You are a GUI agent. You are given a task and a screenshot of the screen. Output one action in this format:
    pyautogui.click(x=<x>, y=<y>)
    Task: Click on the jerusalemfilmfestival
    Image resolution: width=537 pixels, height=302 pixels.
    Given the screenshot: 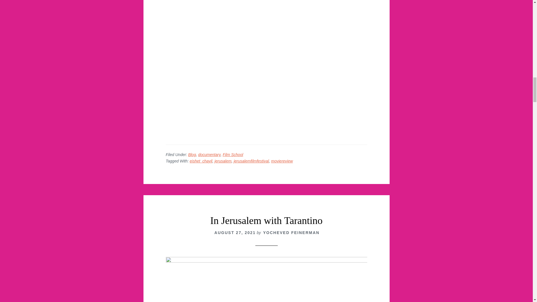 What is the action you would take?
    pyautogui.click(x=251, y=161)
    